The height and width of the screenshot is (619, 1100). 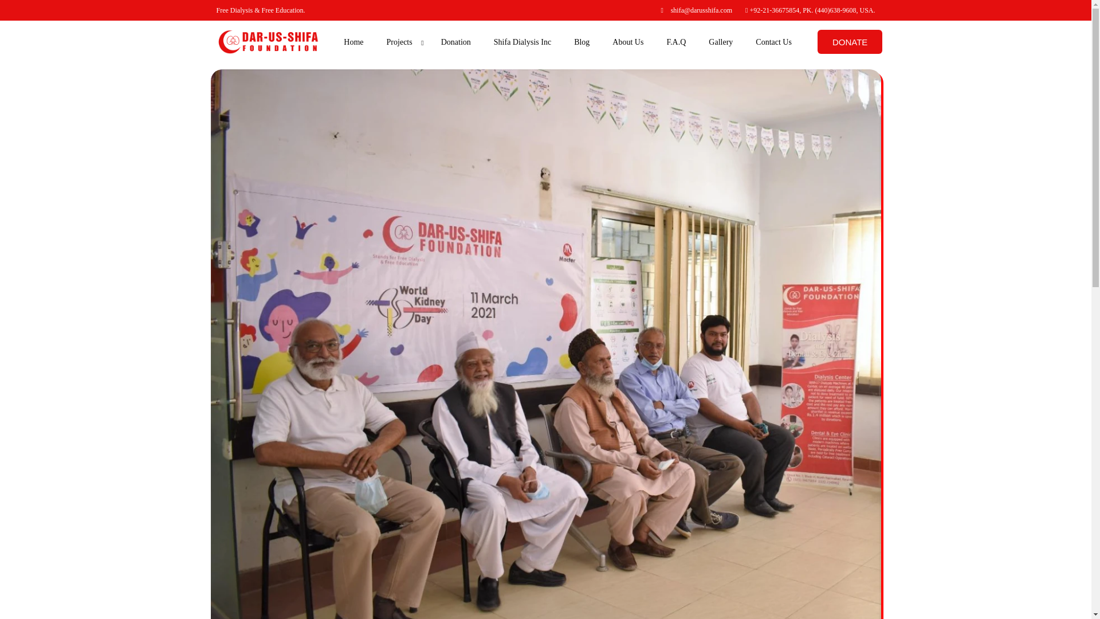 I want to click on Projects, so click(x=402, y=42).